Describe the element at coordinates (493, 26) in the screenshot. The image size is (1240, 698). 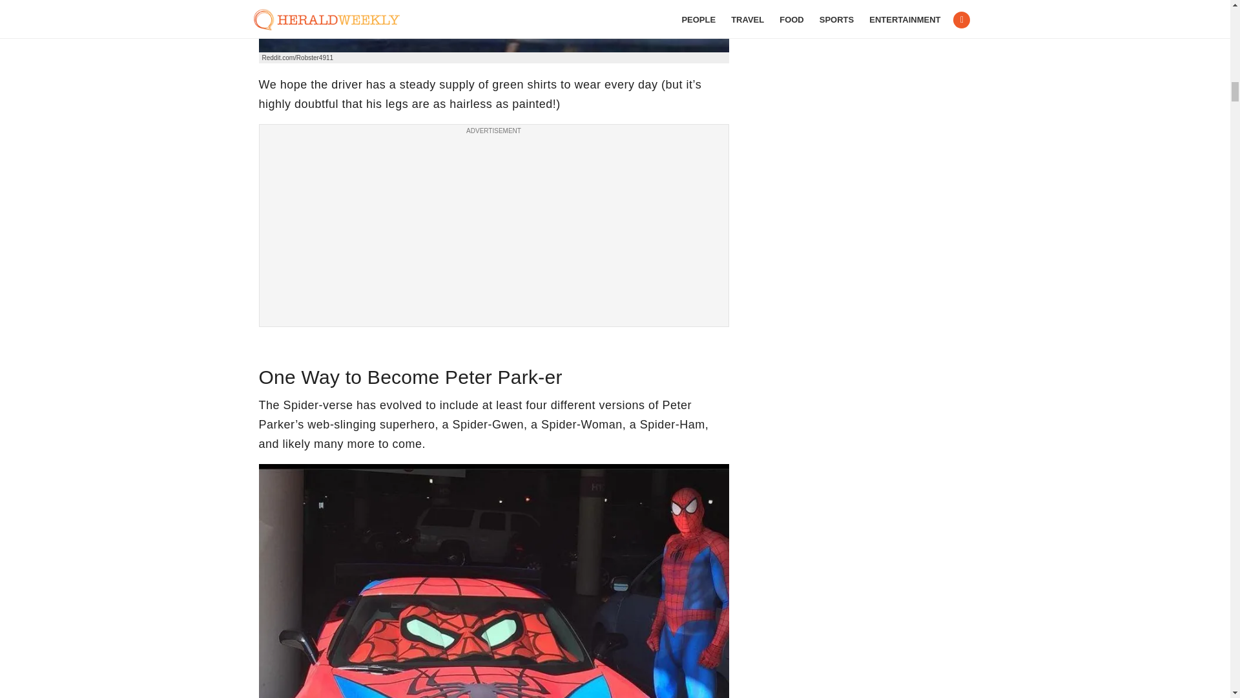
I see `Butt Wait!` at that location.